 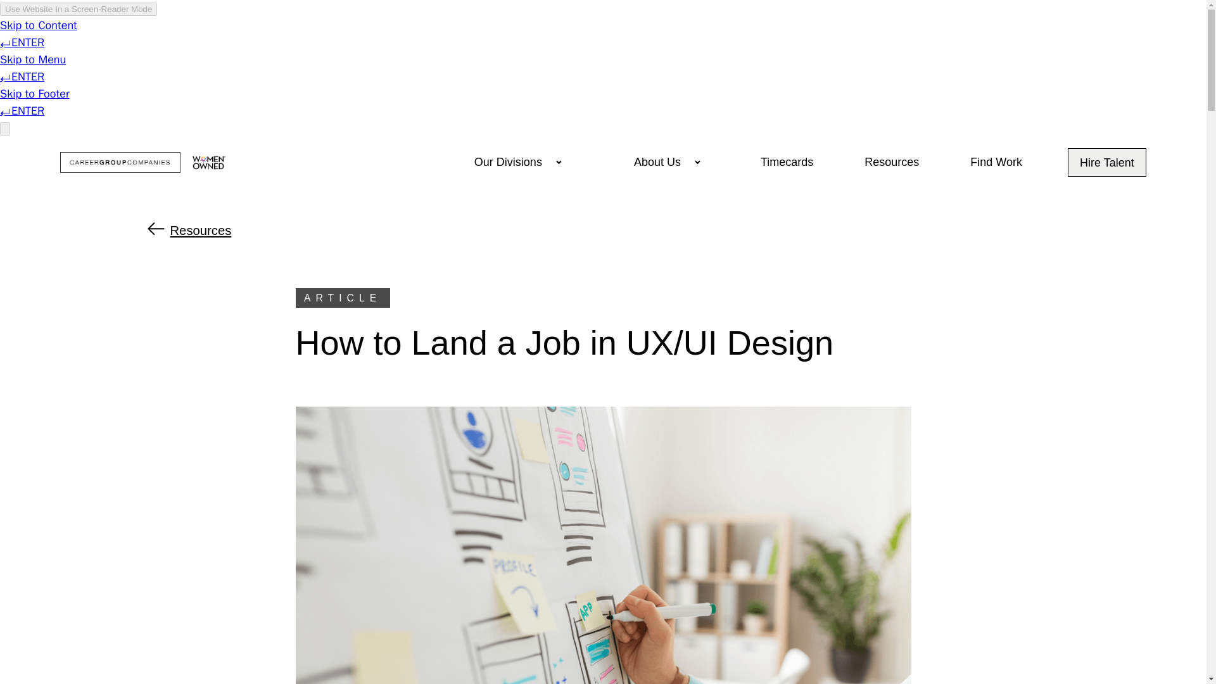 I want to click on Resources, so click(x=603, y=231).